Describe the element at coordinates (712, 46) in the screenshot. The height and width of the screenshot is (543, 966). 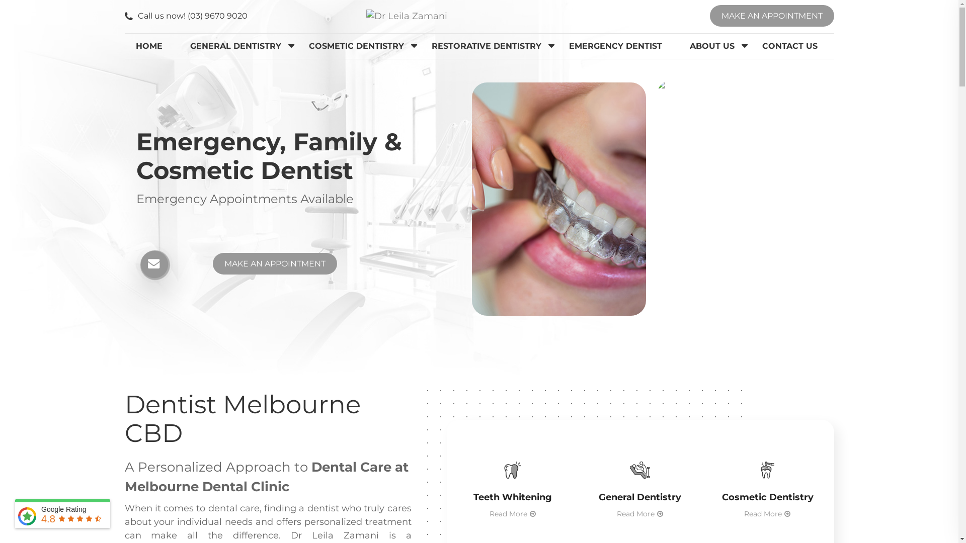
I see `ABOUT US` at that location.